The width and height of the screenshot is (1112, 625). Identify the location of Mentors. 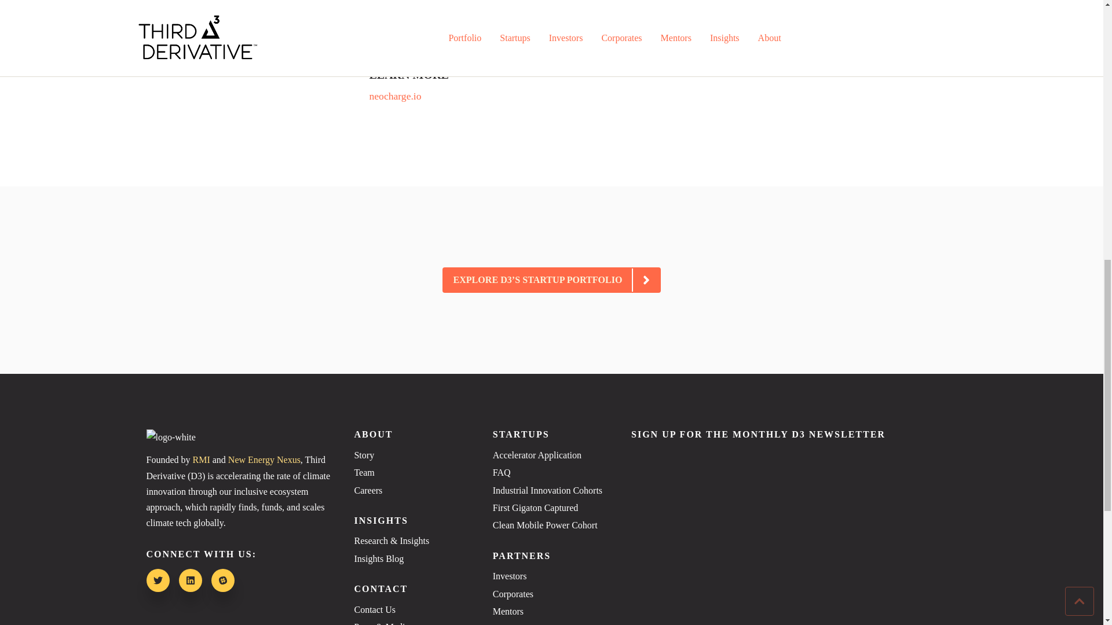
(551, 612).